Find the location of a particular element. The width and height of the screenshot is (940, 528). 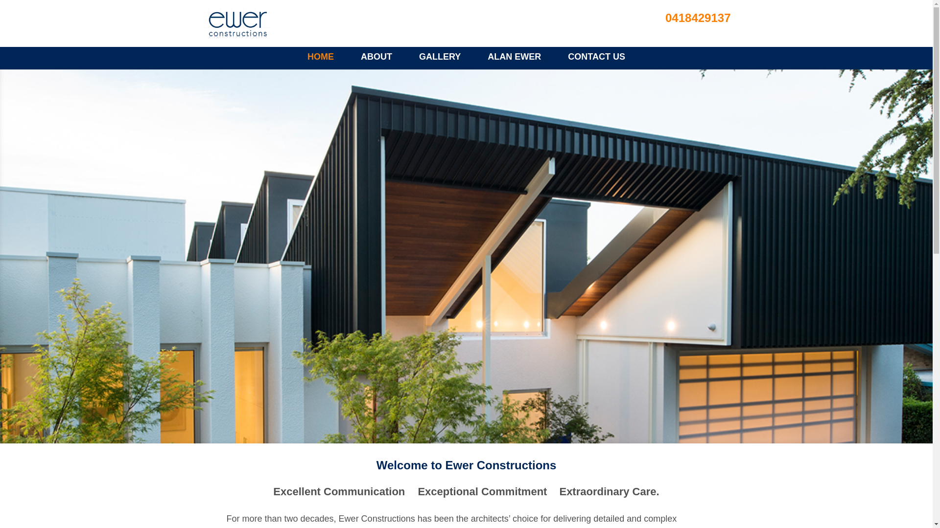

ABOUT is located at coordinates (376, 57).